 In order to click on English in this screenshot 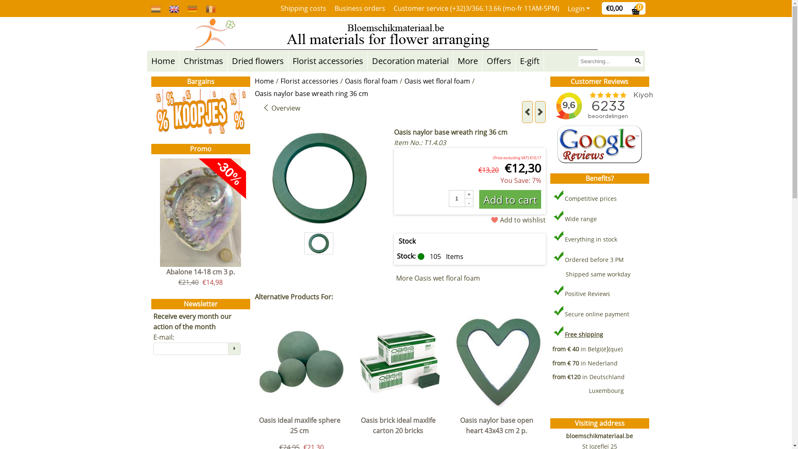, I will do `click(174, 8)`.